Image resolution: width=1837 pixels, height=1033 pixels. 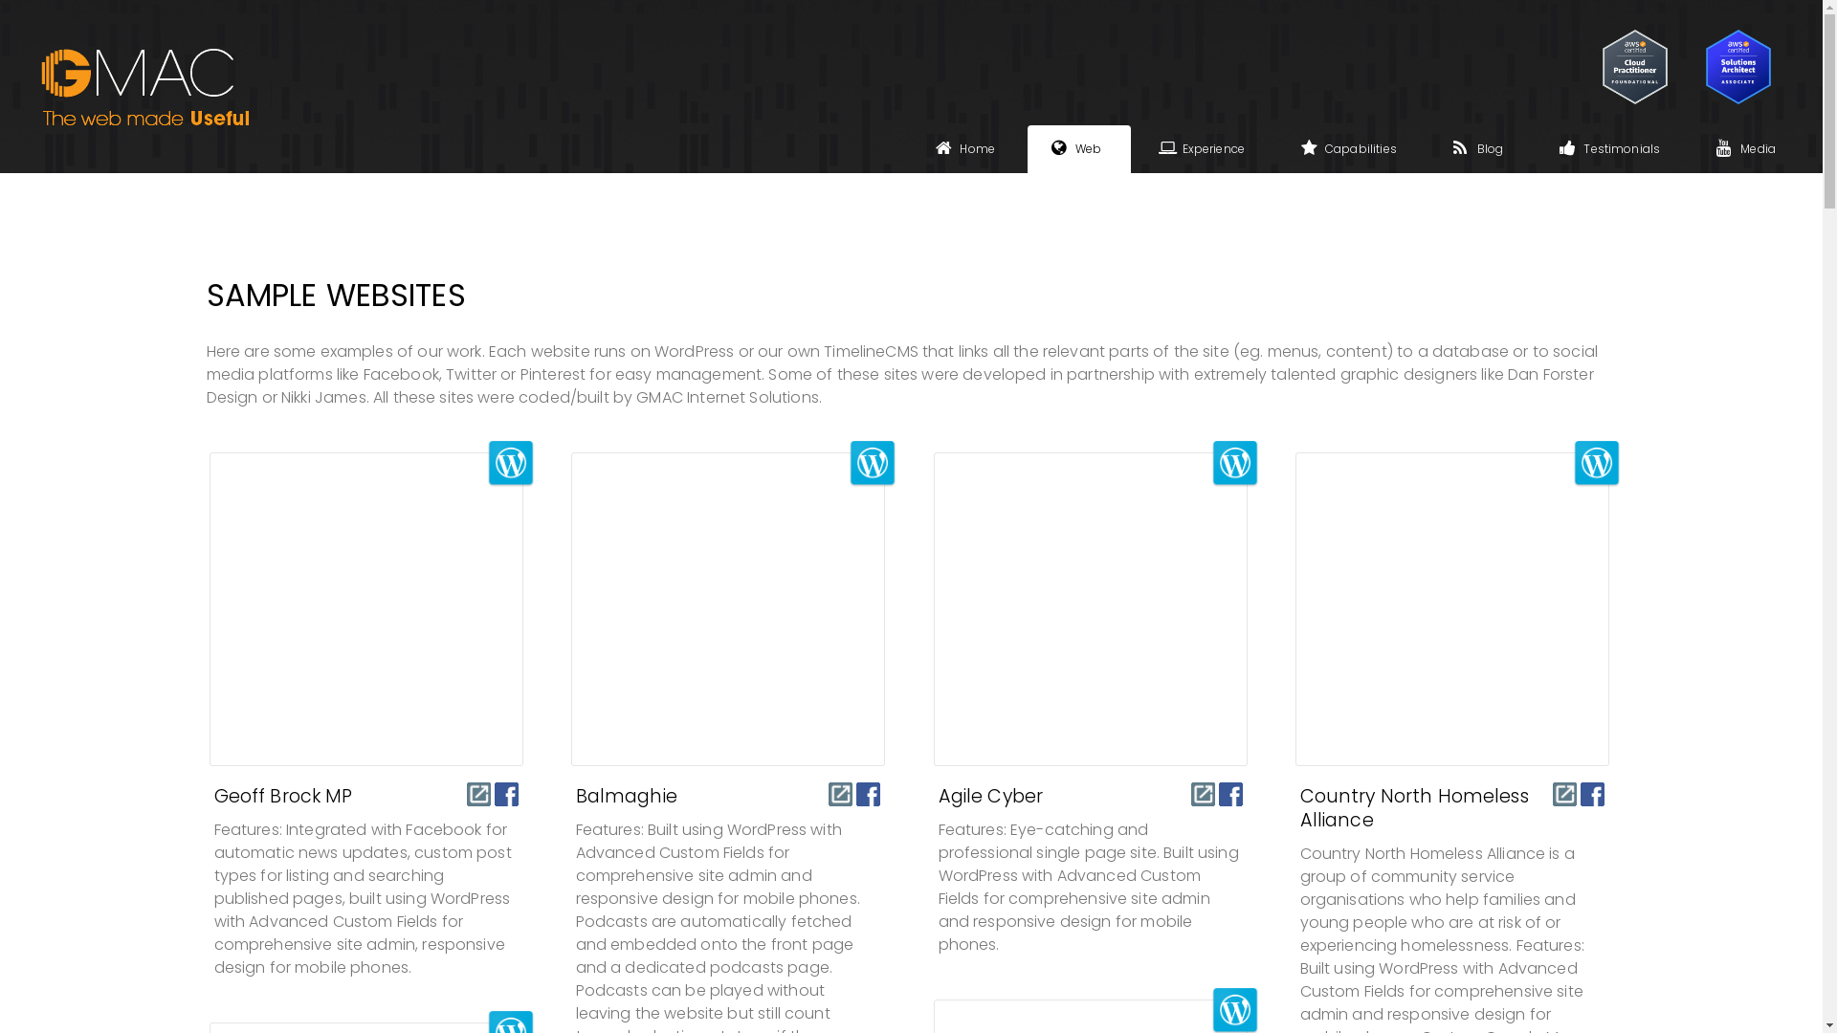 I want to click on Experience, so click(x=1205, y=149).